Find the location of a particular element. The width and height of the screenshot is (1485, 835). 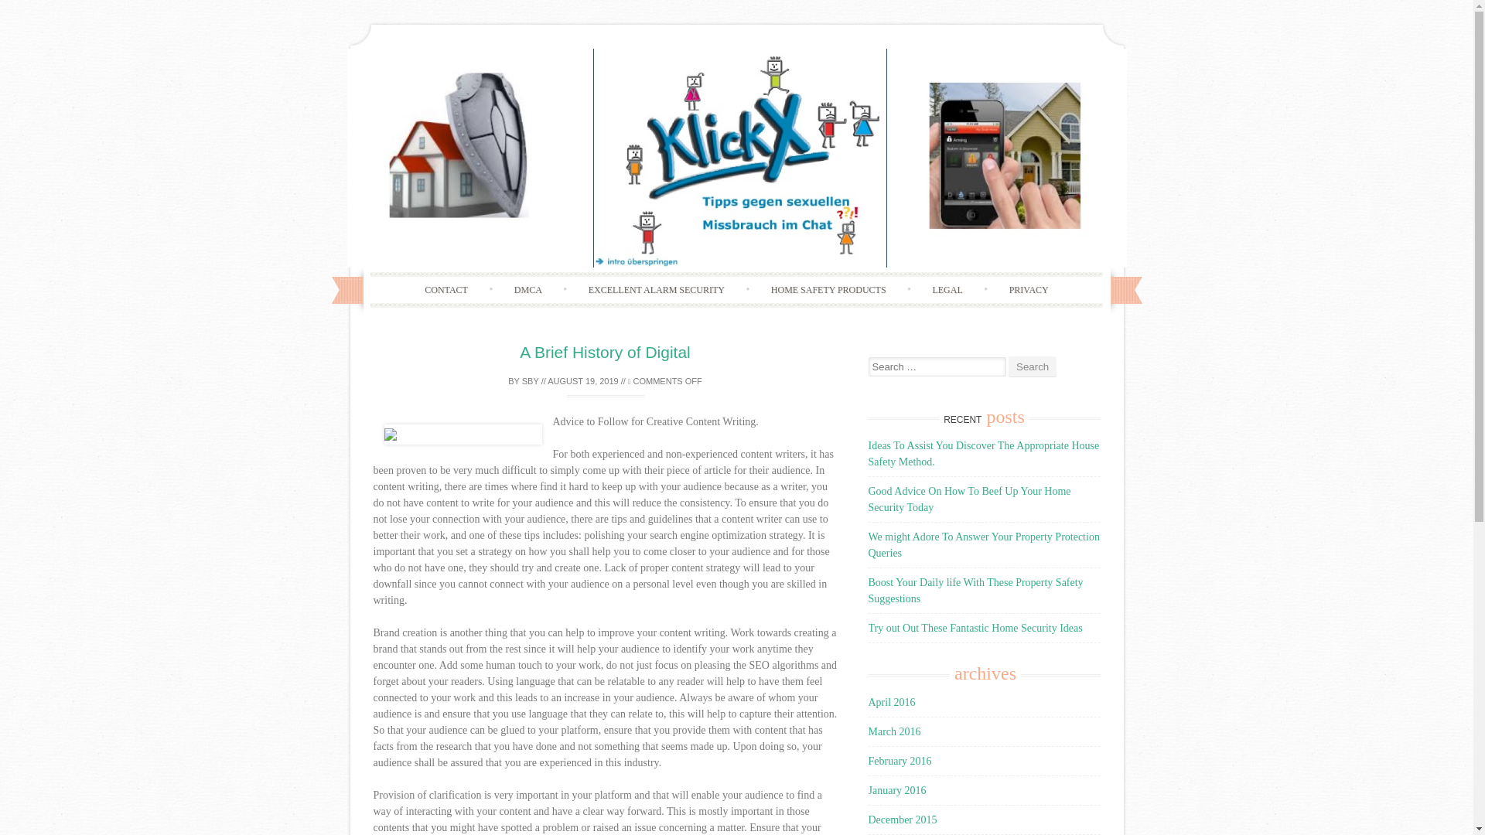

PRIVACY is located at coordinates (1029, 289).